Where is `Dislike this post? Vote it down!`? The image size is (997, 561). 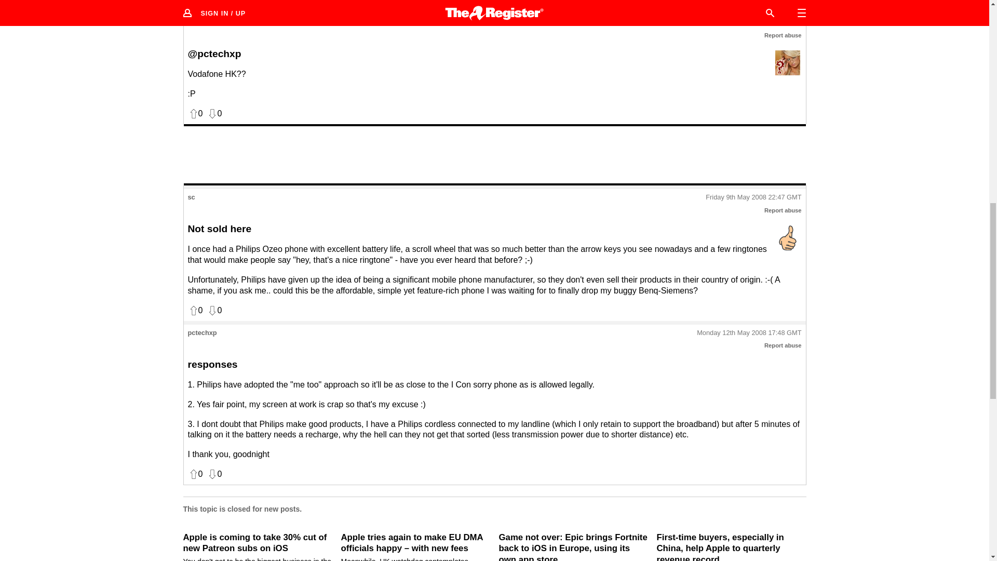
Dislike this post? Vote it down! is located at coordinates (214, 2).